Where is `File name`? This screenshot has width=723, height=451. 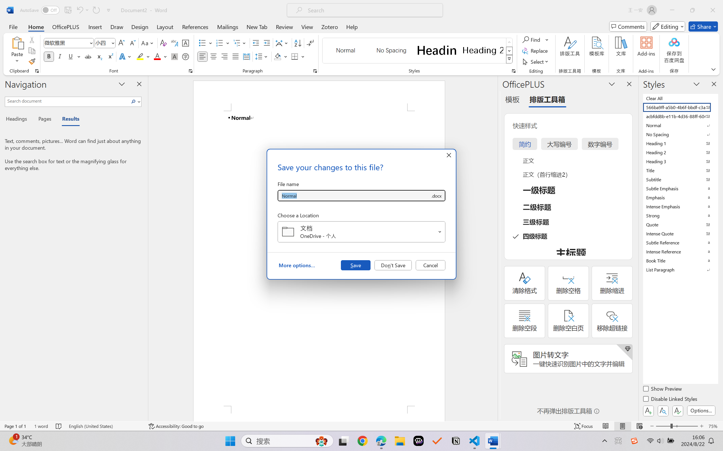
File name is located at coordinates (354, 196).